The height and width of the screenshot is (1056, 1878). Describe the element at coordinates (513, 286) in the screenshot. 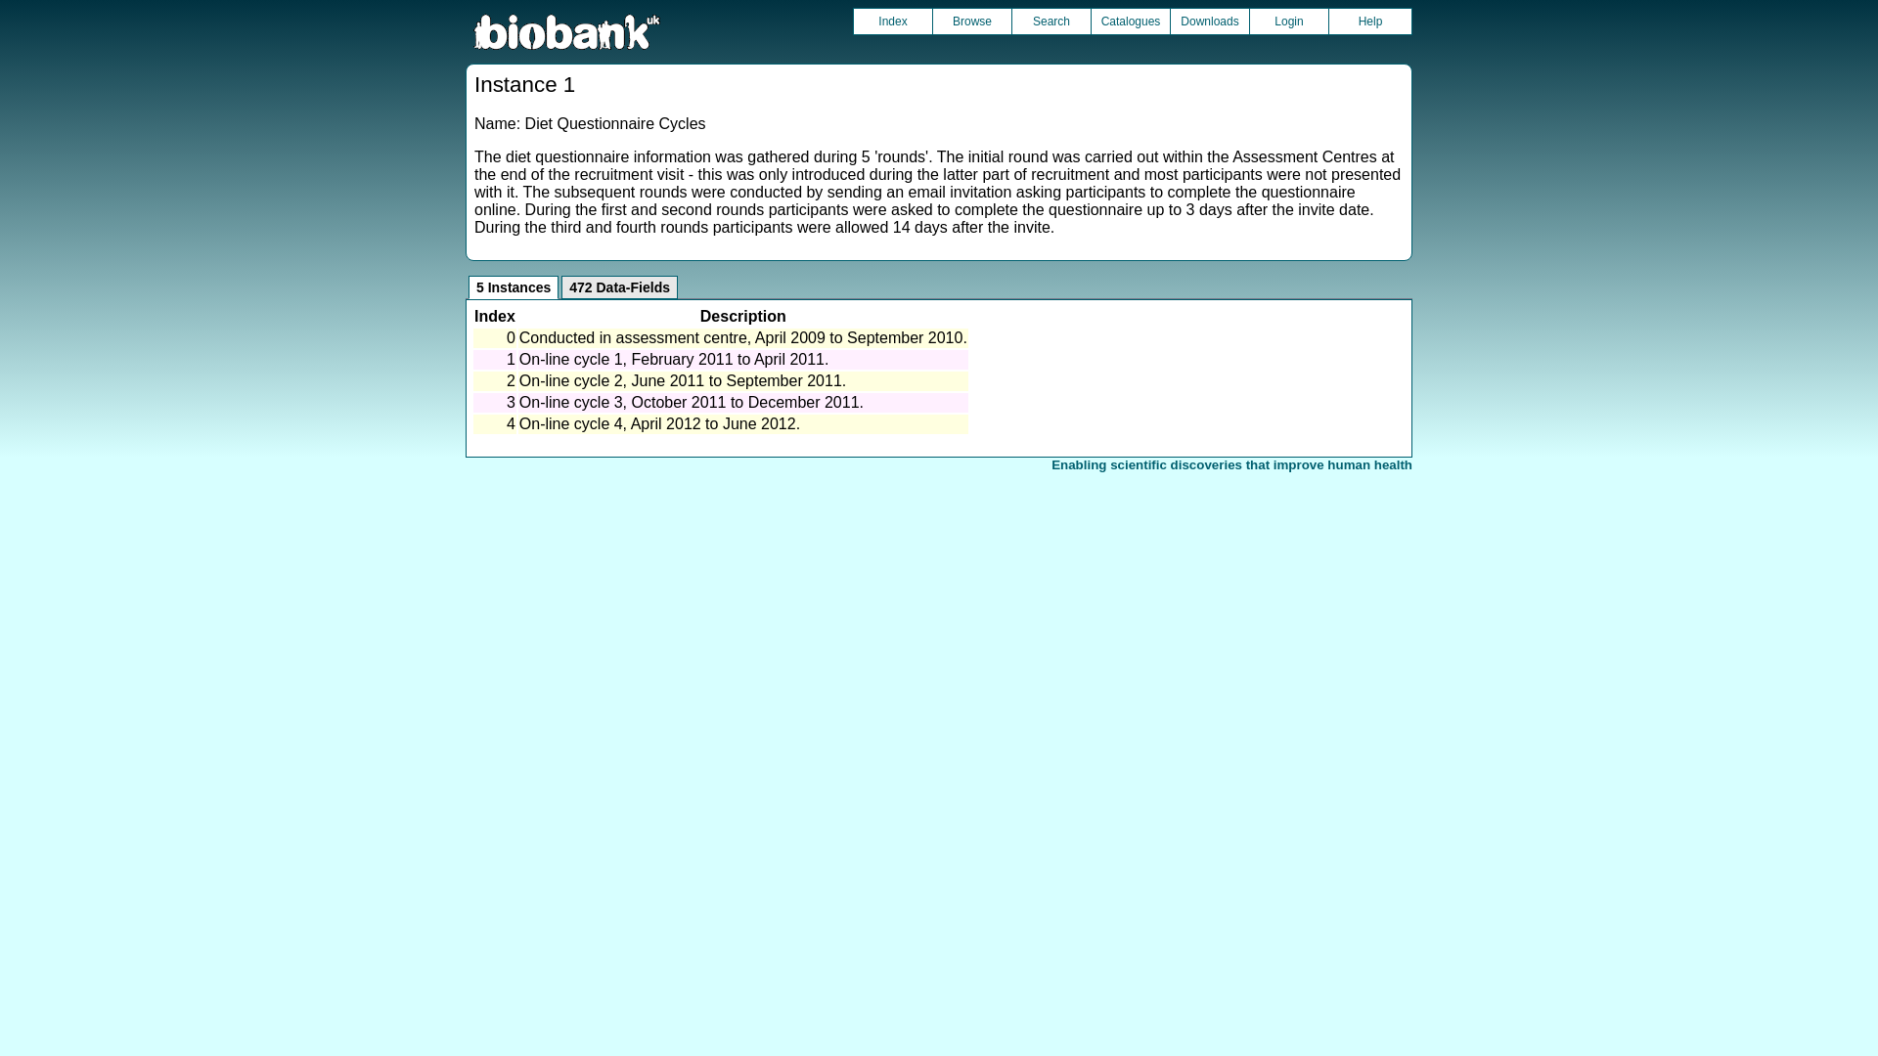

I see `5 Instances` at that location.